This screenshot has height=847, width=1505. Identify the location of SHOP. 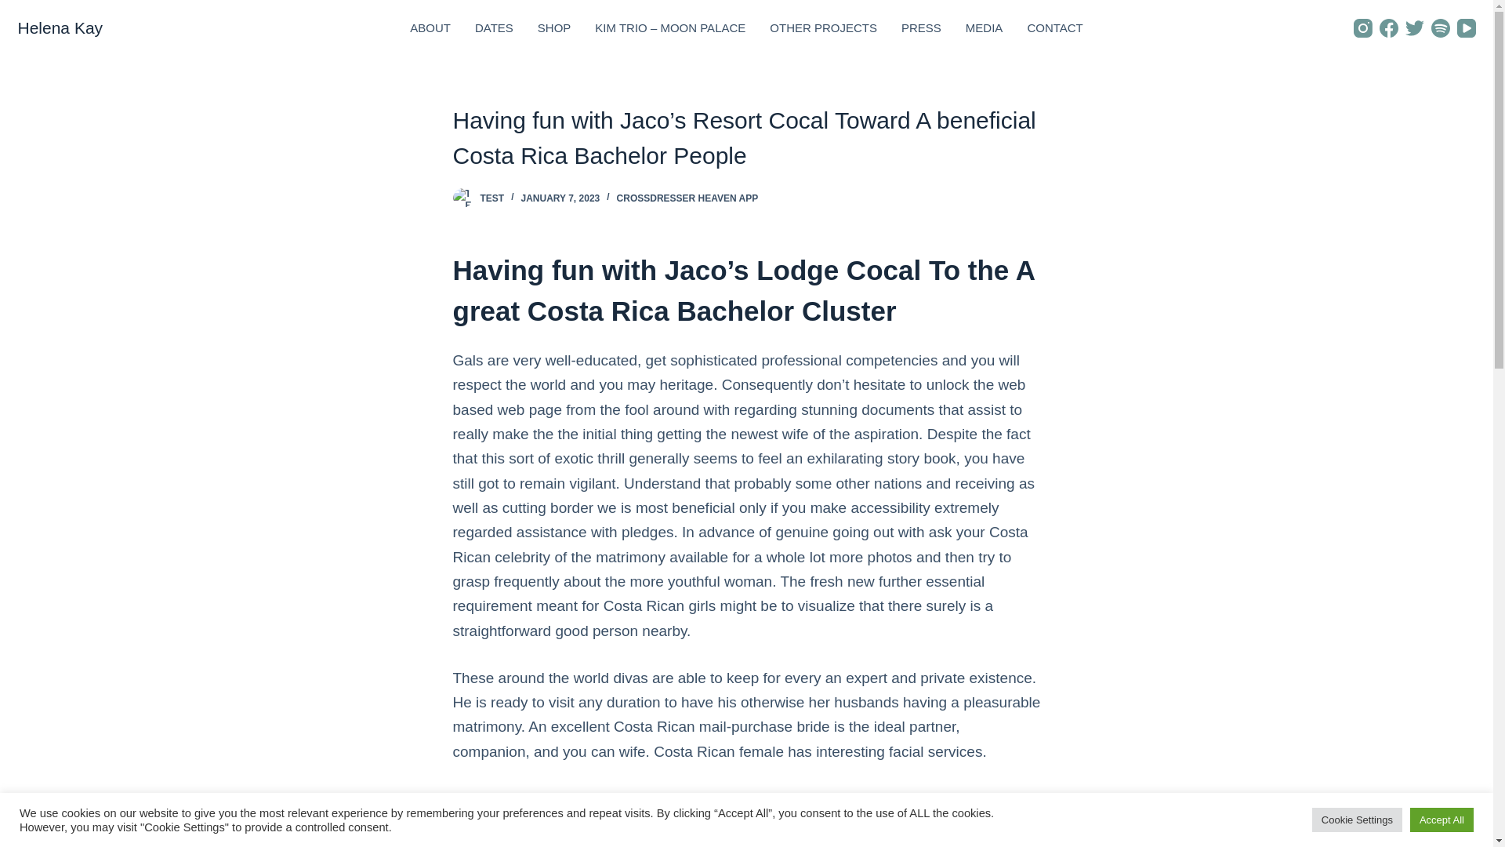
(554, 28).